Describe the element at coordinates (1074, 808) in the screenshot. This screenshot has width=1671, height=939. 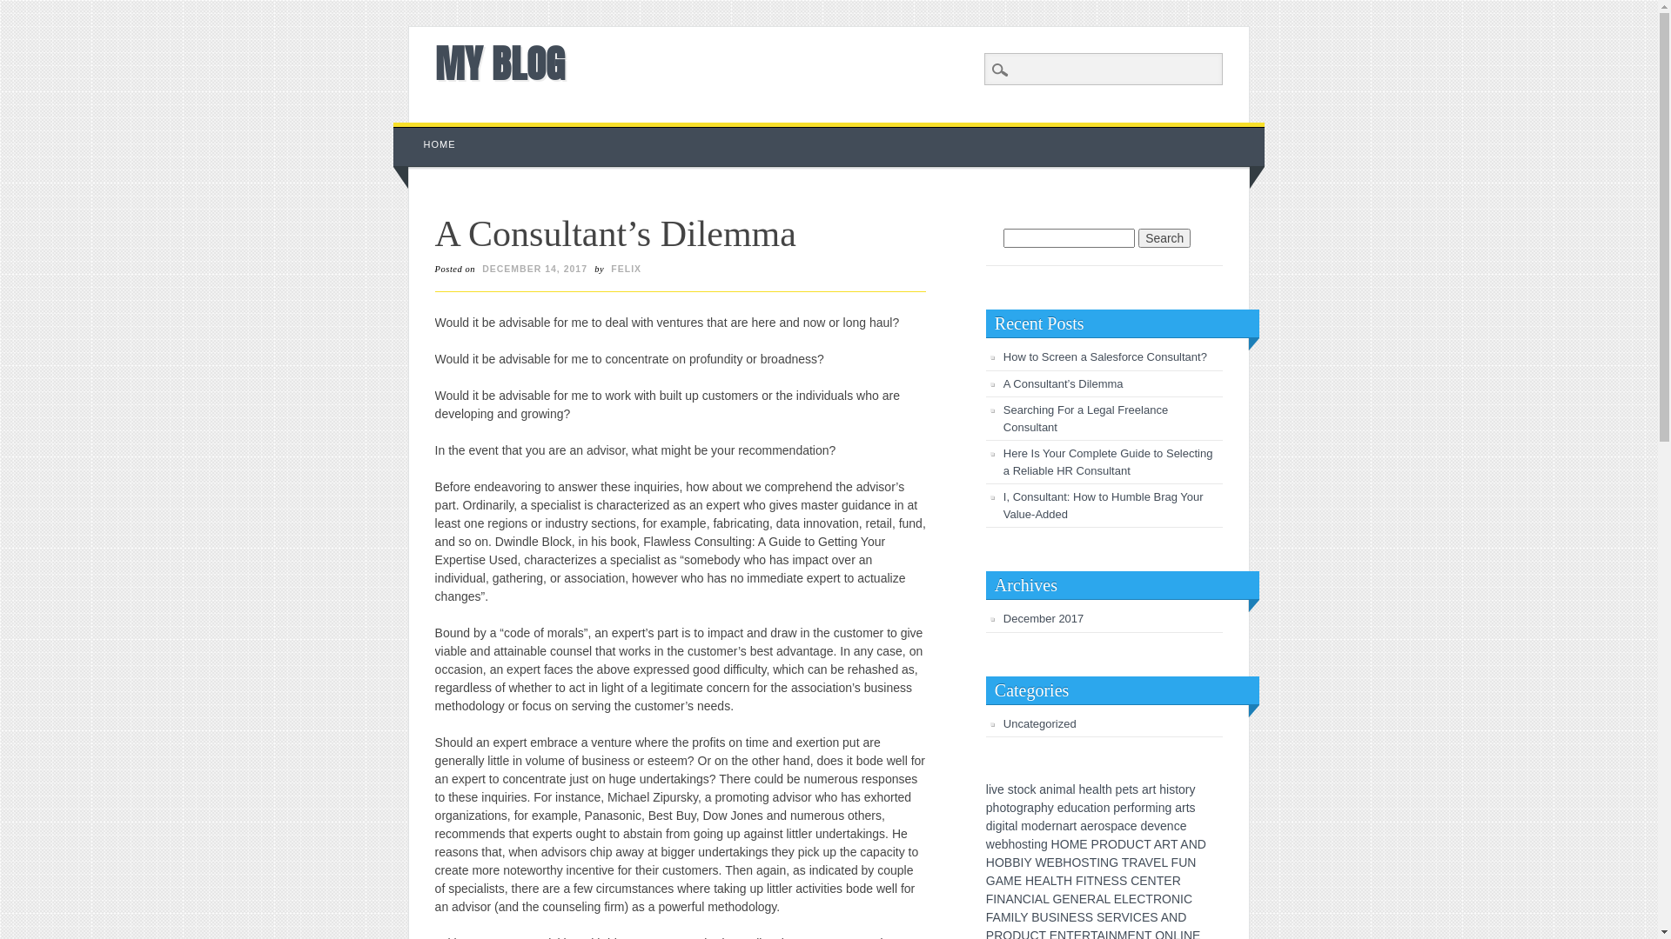
I see `u` at that location.